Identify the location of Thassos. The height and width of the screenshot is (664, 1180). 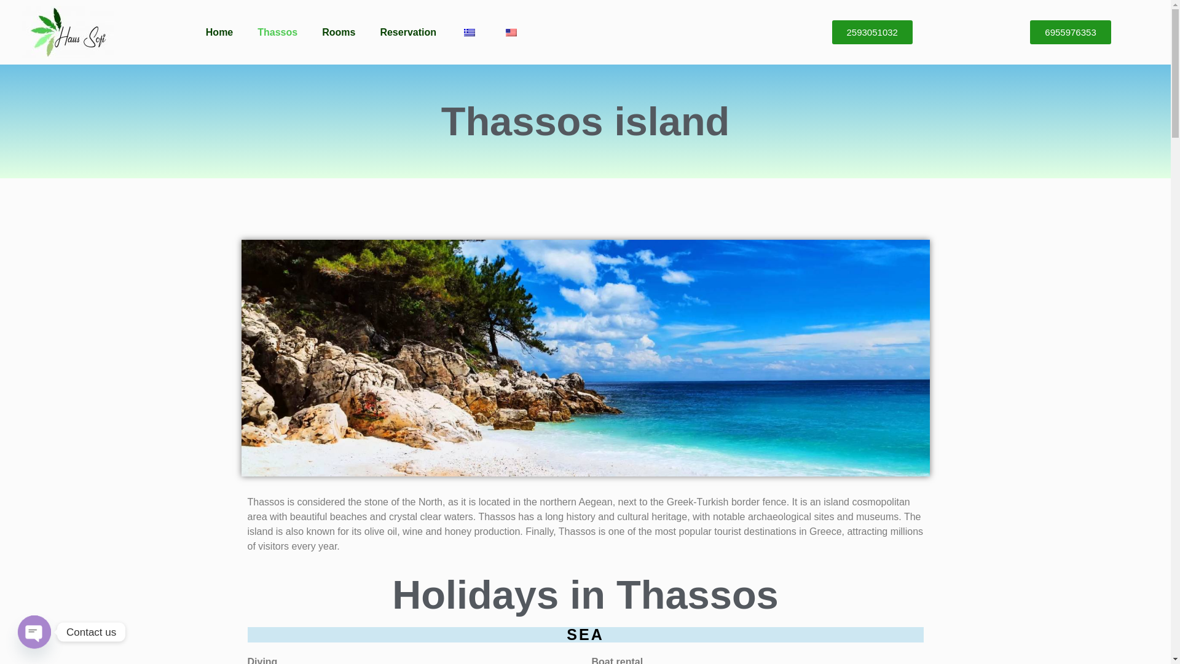
(277, 32).